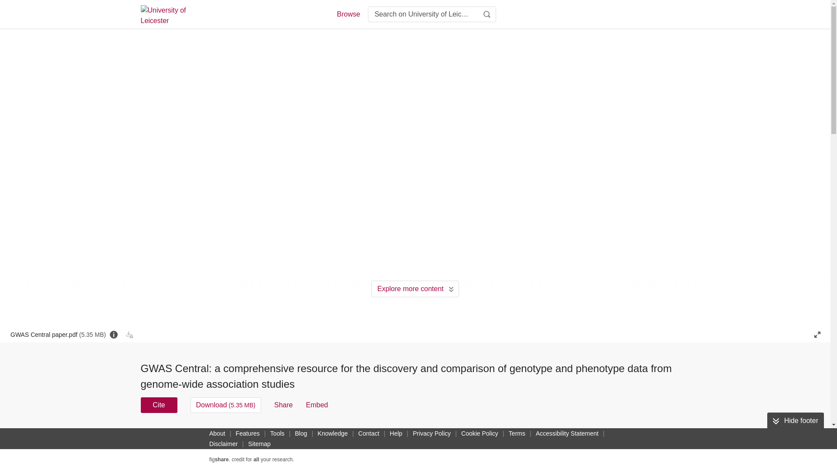 This screenshot has width=837, height=470. I want to click on Share, so click(283, 405).